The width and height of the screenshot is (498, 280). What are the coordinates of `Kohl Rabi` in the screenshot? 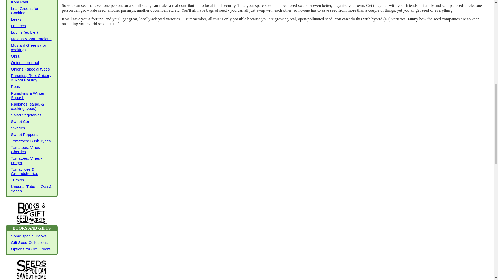 It's located at (32, 3).